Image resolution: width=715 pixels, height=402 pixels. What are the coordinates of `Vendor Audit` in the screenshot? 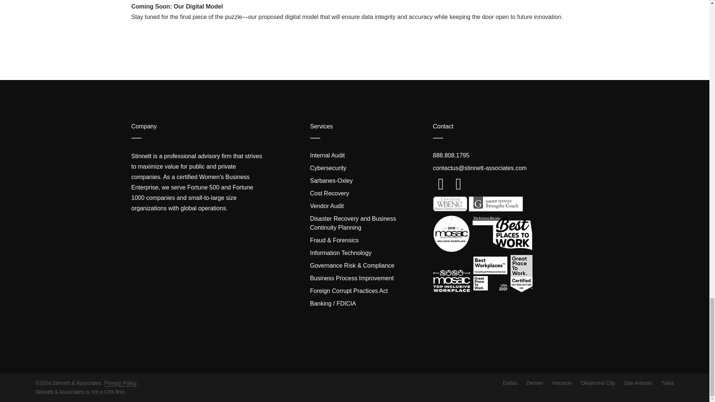 It's located at (327, 206).